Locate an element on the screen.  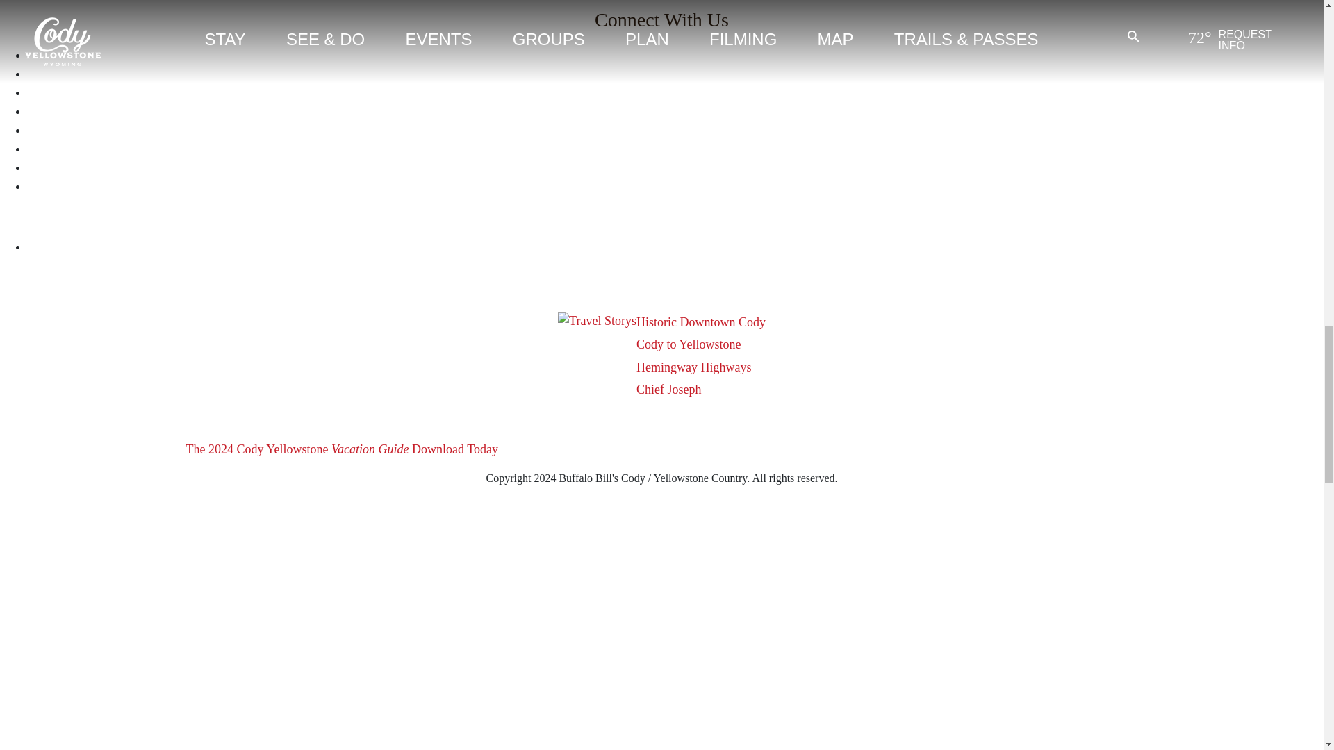
Media Center is located at coordinates (135, 4).